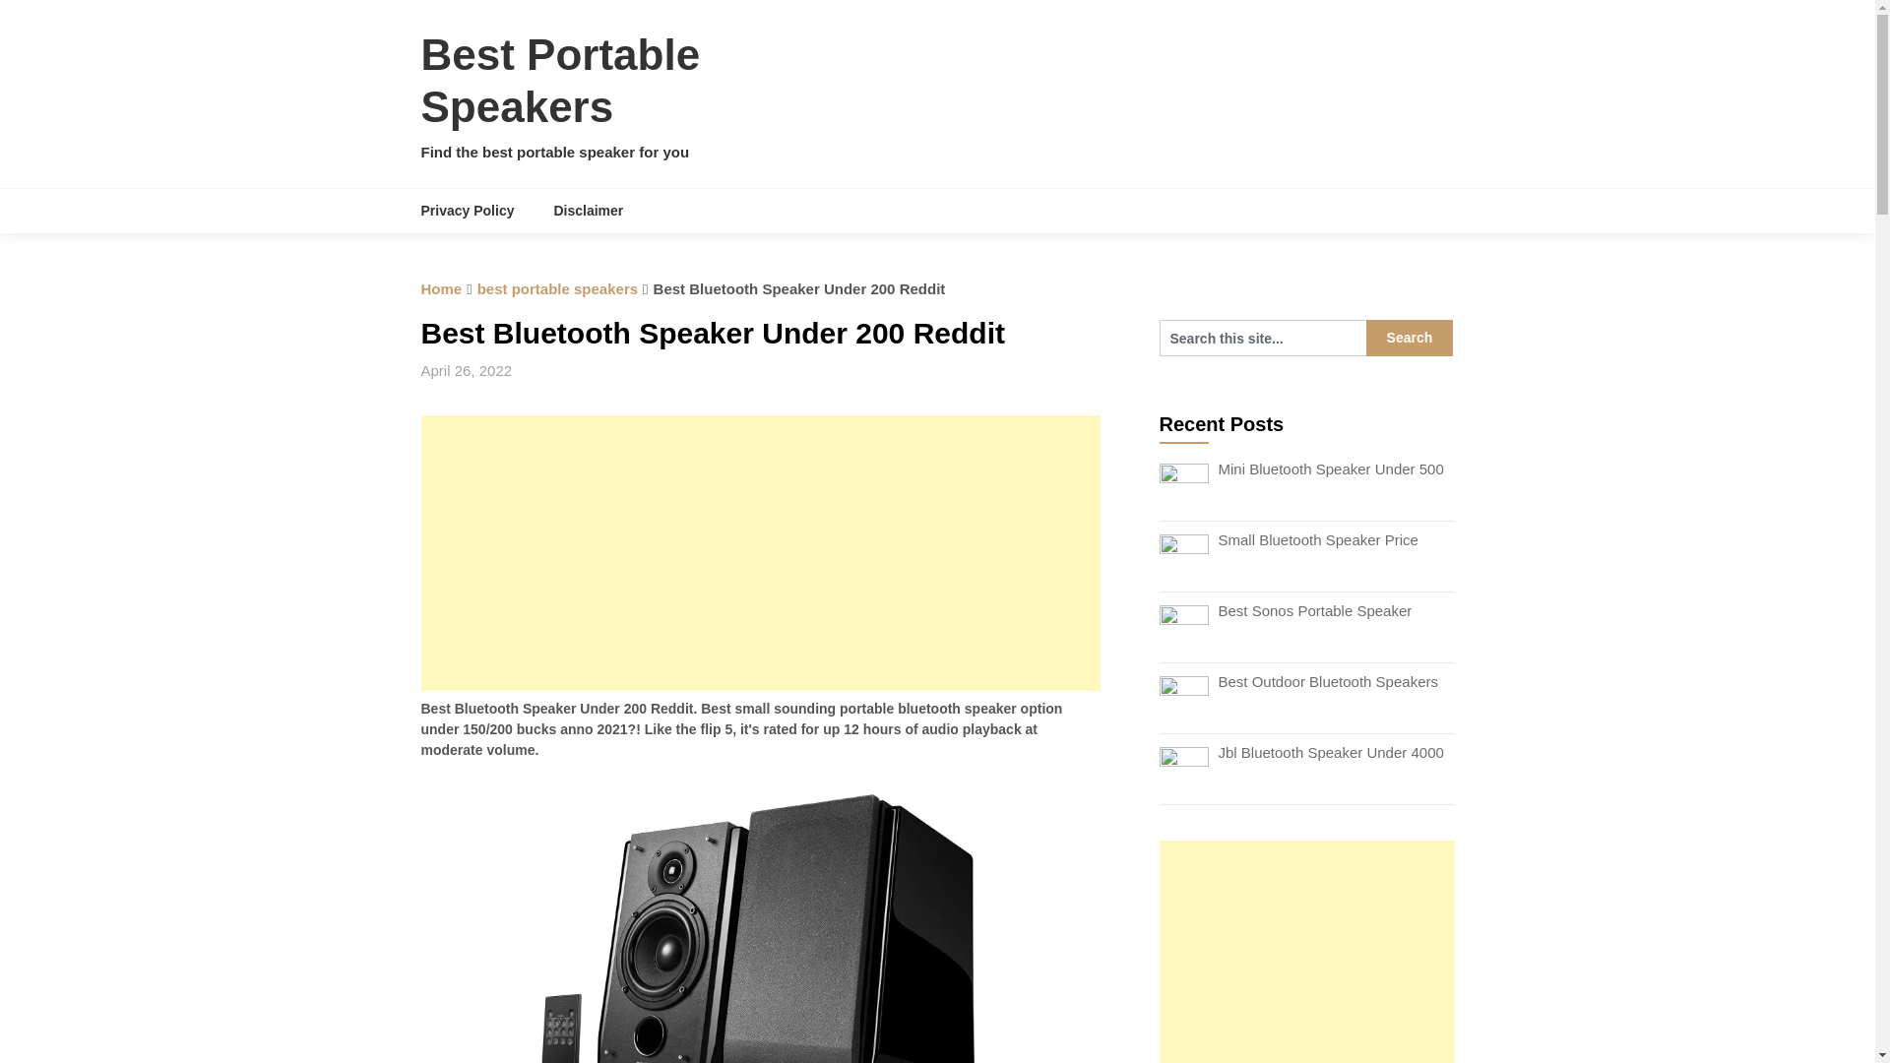  What do you see at coordinates (1319, 539) in the screenshot?
I see `Small Bluetooth Speaker Price` at bounding box center [1319, 539].